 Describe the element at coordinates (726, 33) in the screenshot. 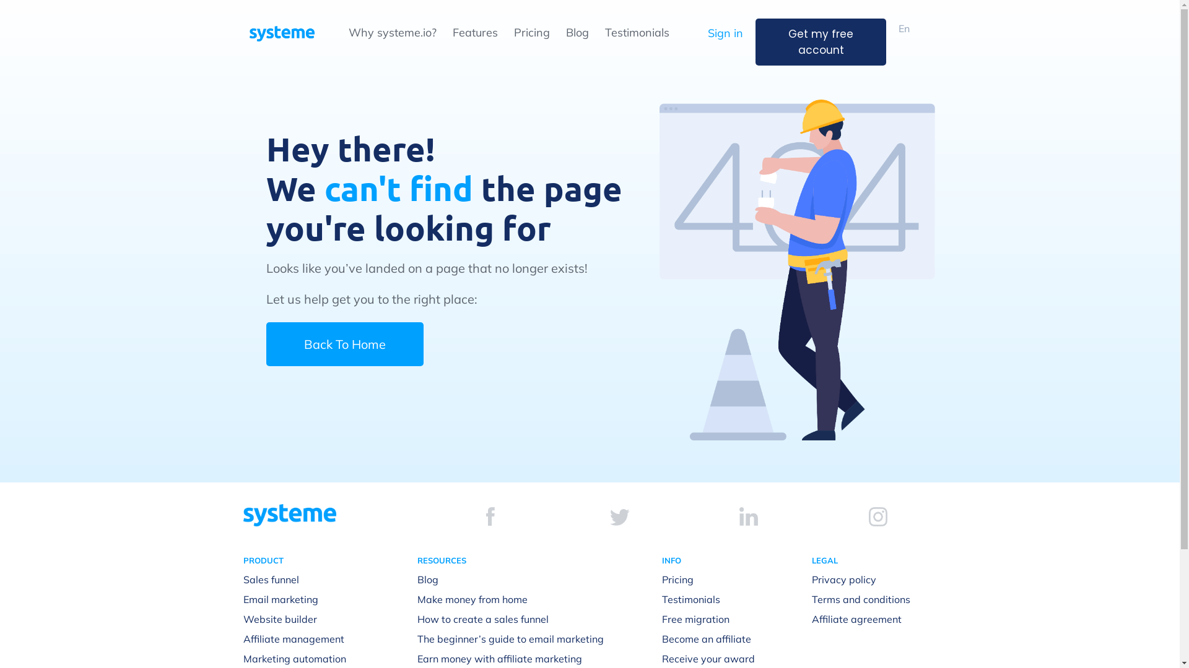

I see `Sign in` at that location.